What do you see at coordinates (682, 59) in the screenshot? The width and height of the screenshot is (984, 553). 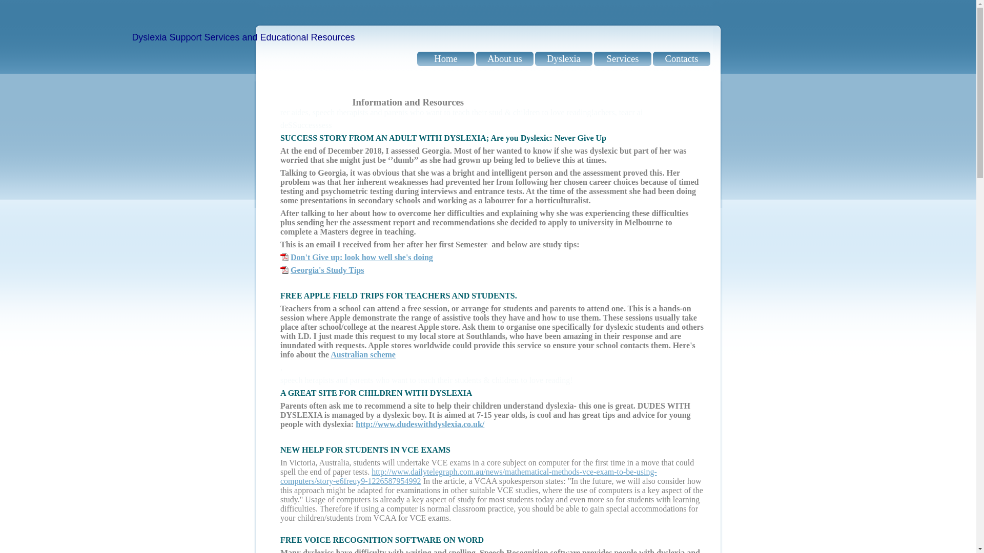 I see `Contacts` at bounding box center [682, 59].